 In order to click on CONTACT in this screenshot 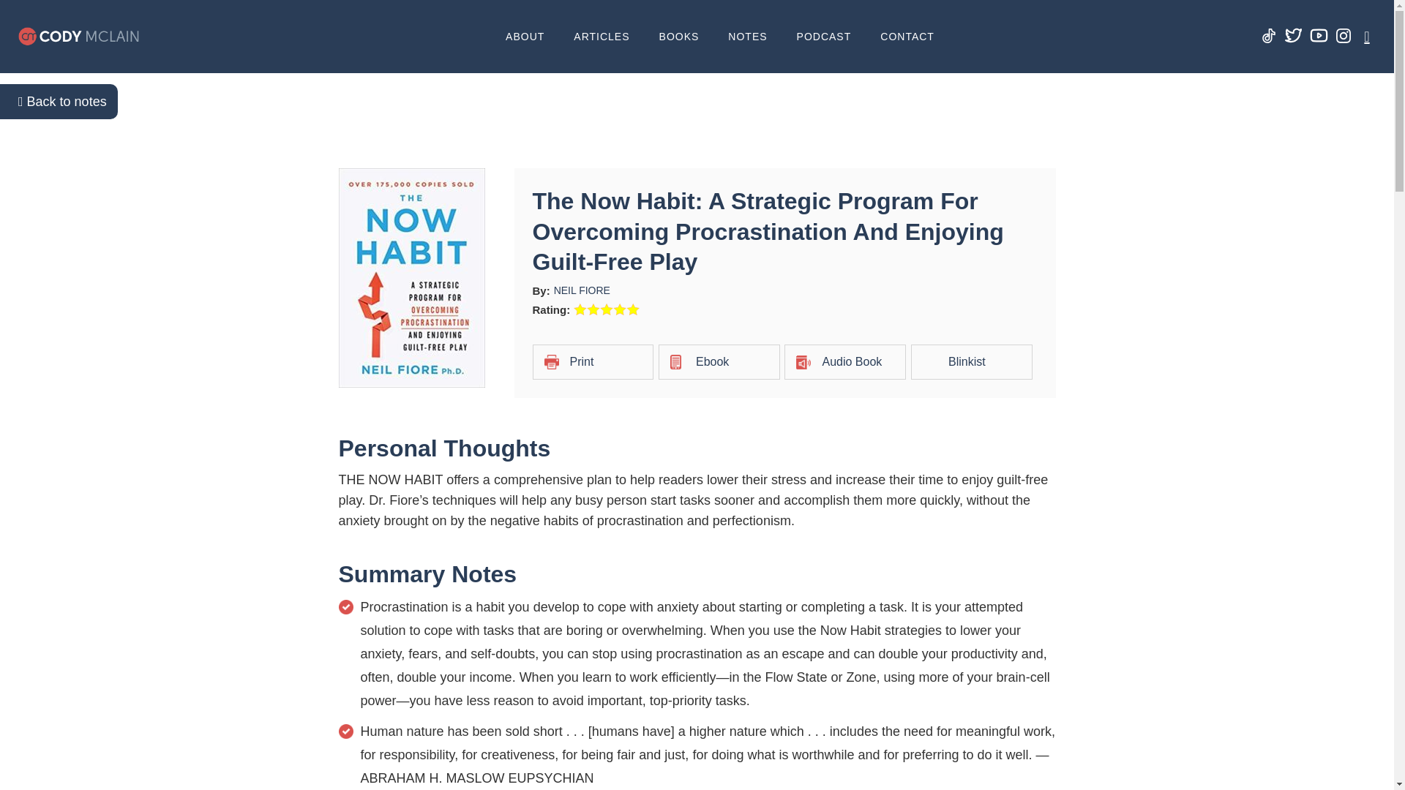, I will do `click(907, 37)`.